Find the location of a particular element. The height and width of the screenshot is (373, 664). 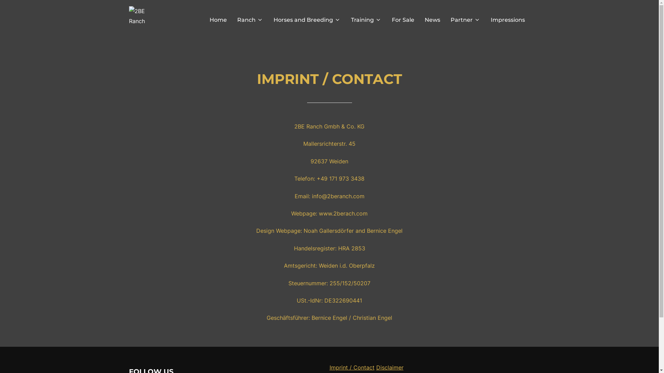

Impressions is located at coordinates (508, 20).